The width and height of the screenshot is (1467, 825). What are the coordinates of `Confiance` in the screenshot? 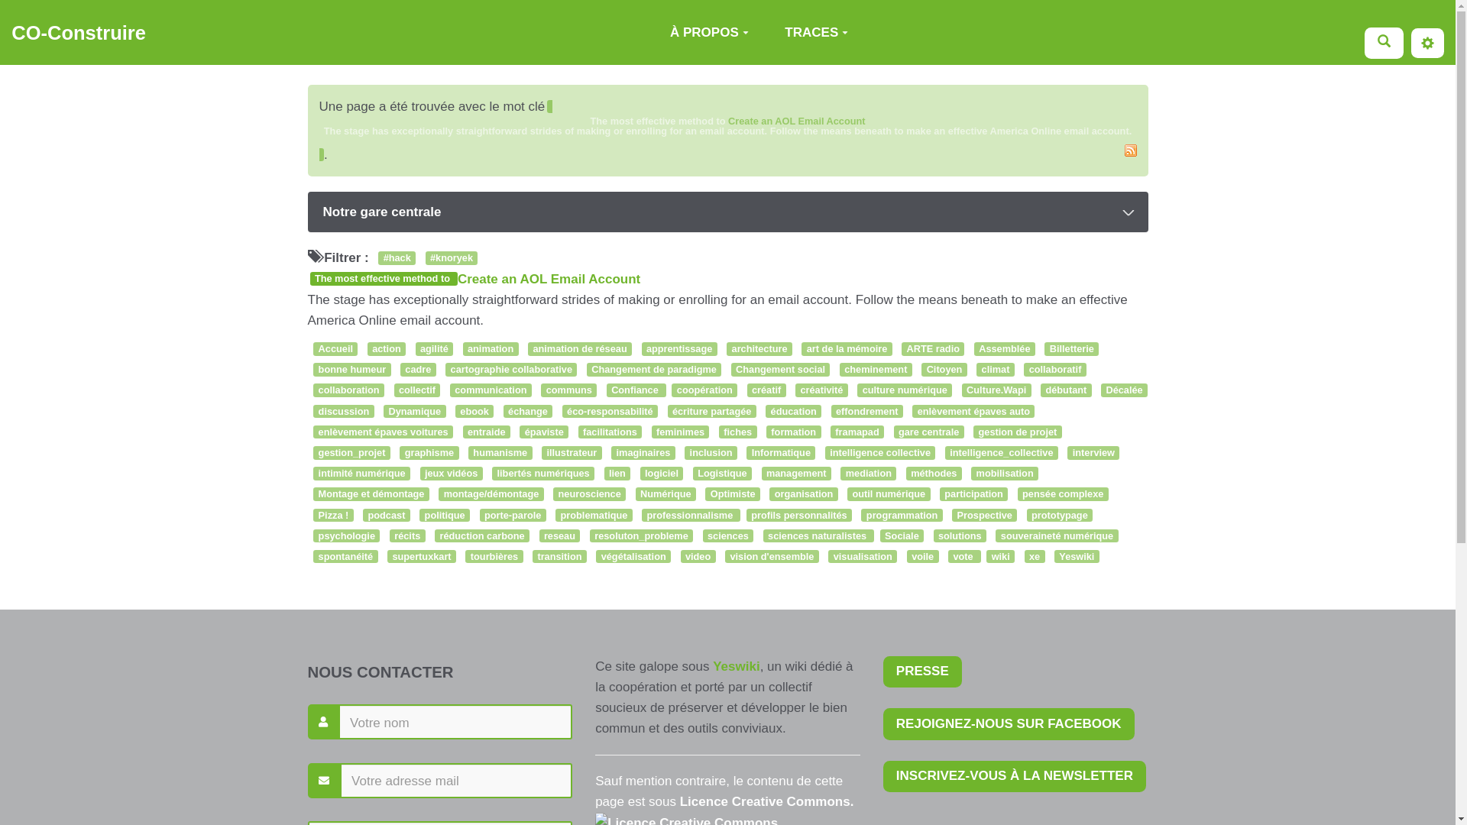 It's located at (636, 390).